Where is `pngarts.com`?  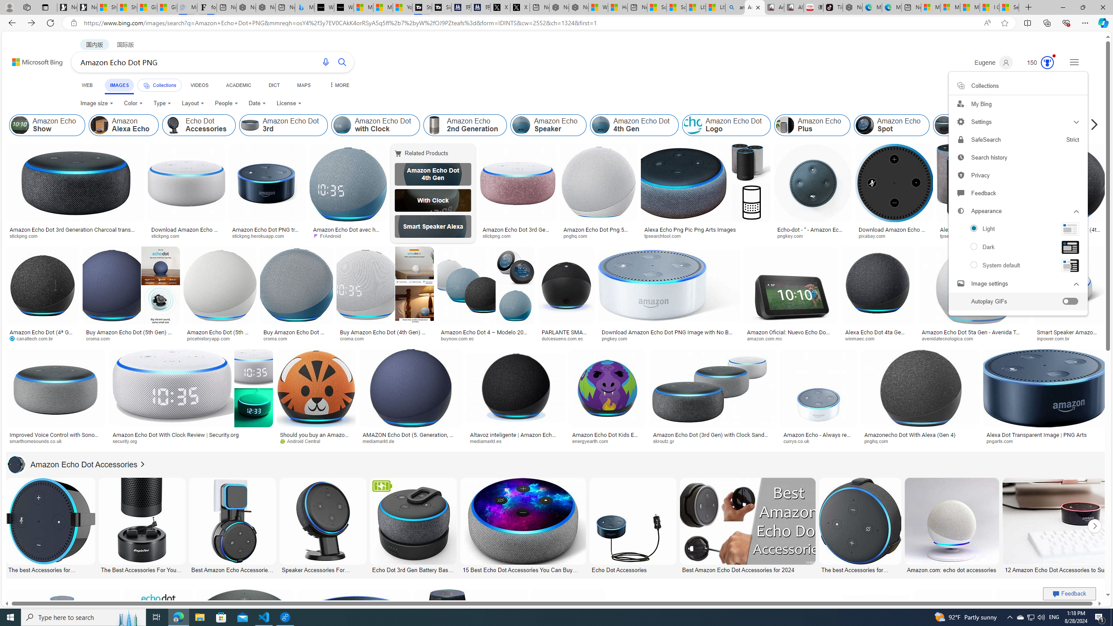 pngarts.com is located at coordinates (1003, 441).